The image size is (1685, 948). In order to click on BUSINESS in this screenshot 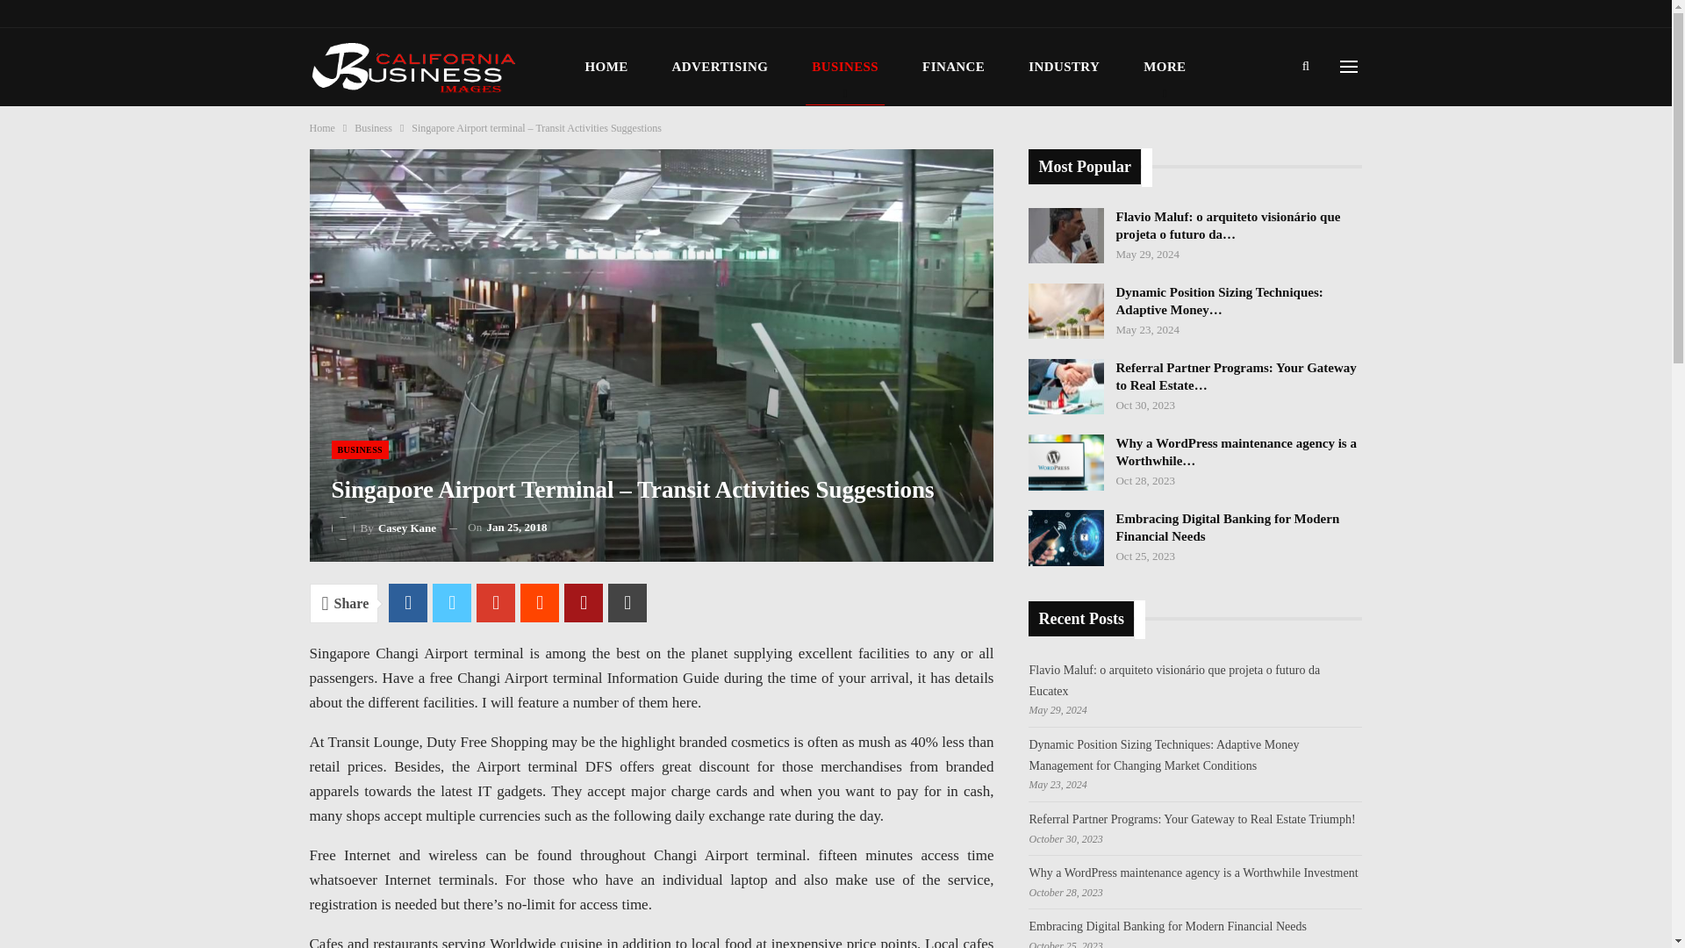, I will do `click(360, 449)`.